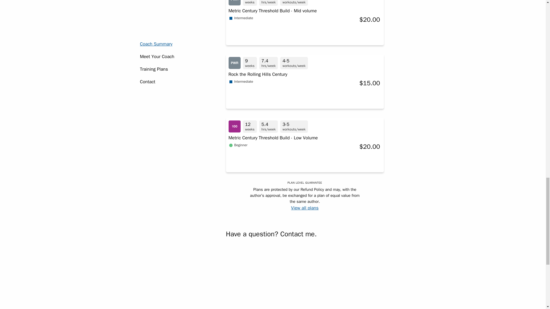 The image size is (550, 309). Describe the element at coordinates (235, 63) in the screenshot. I see `power-meter` at that location.